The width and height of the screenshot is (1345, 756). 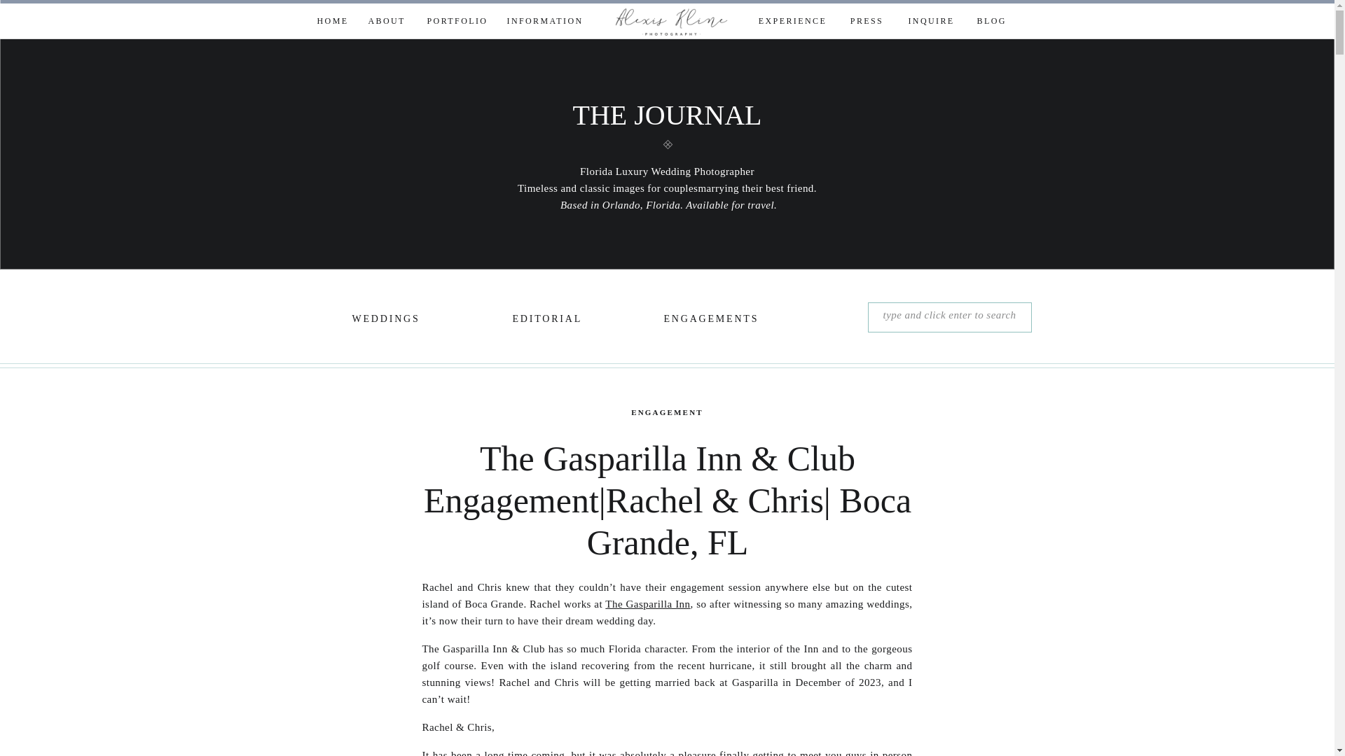 What do you see at coordinates (706, 321) in the screenshot?
I see `ENGAGEMENTS` at bounding box center [706, 321].